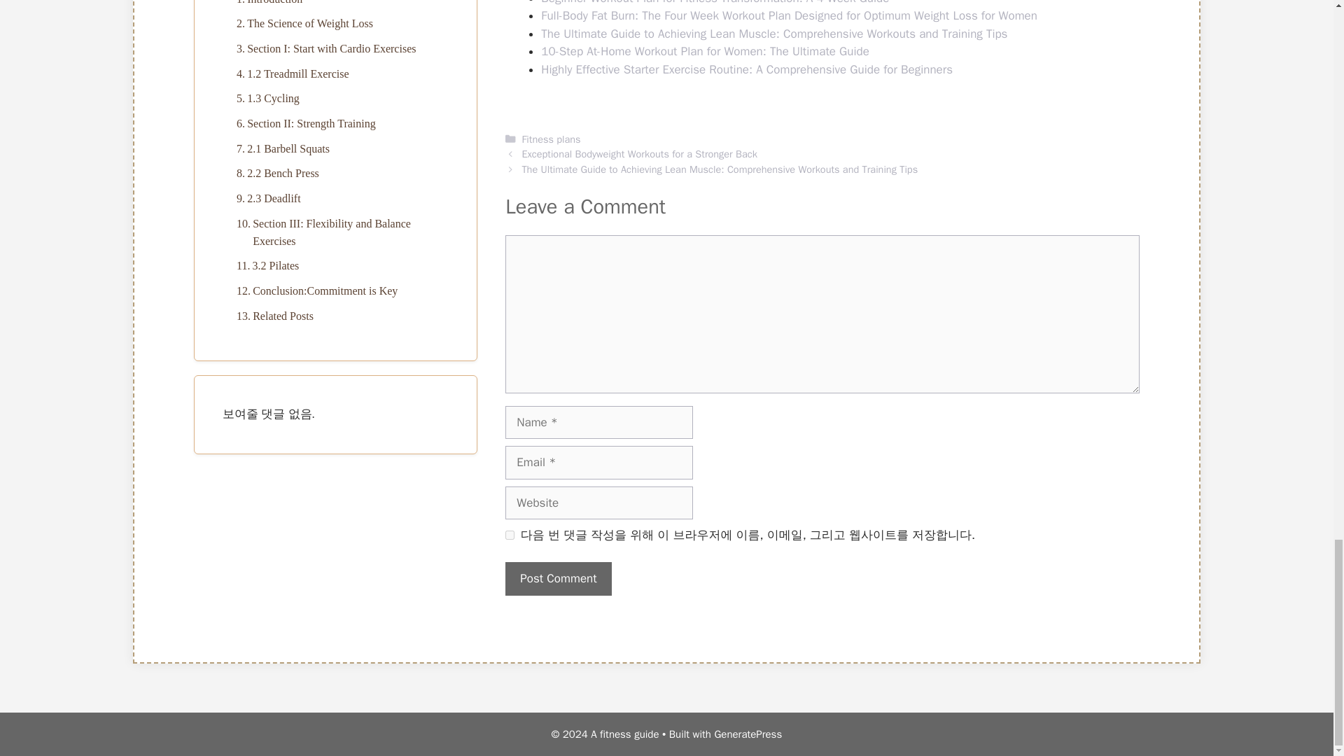 The image size is (1344, 756). Describe the element at coordinates (510, 535) in the screenshot. I see `yes` at that location.